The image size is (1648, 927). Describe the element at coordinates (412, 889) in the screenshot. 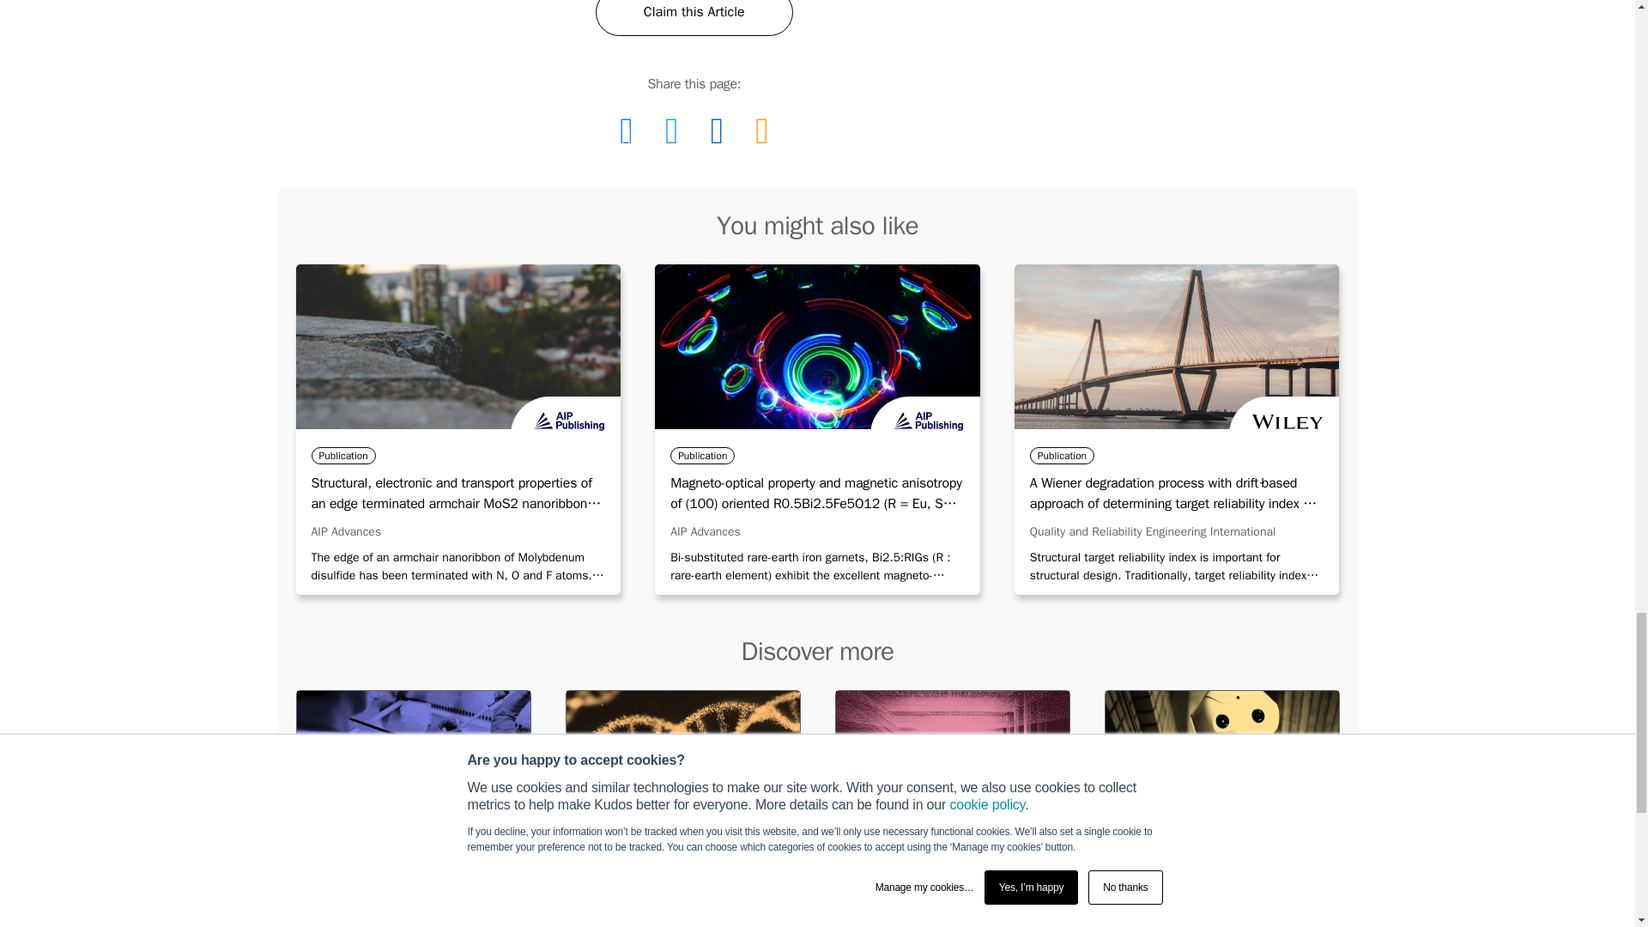

I see `Environmental Research` at that location.